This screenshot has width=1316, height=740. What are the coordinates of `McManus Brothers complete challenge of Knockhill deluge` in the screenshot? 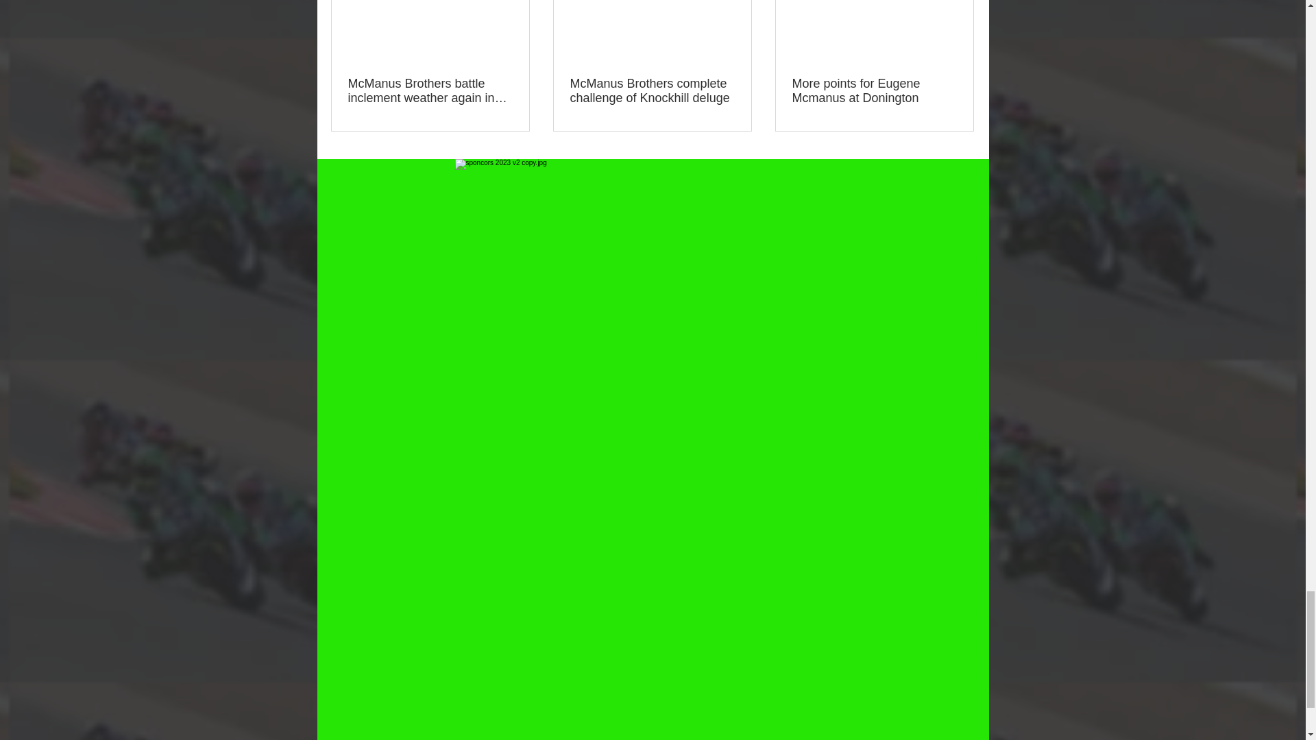 It's located at (652, 91).